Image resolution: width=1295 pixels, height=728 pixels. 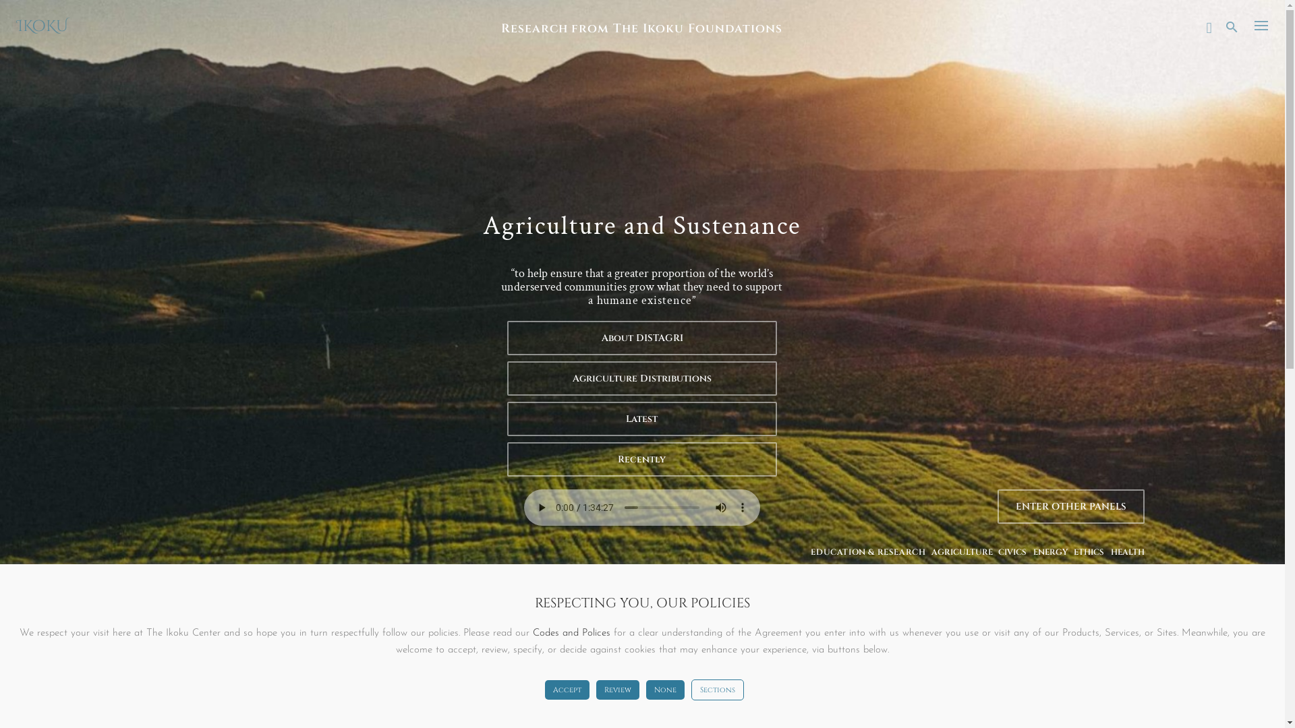 I want to click on HUMANITIES, so click(x=878, y=572).